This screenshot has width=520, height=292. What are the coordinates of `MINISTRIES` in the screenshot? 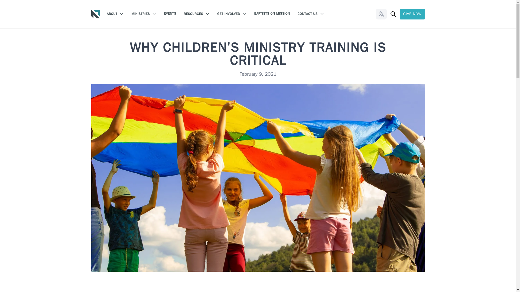 It's located at (144, 14).